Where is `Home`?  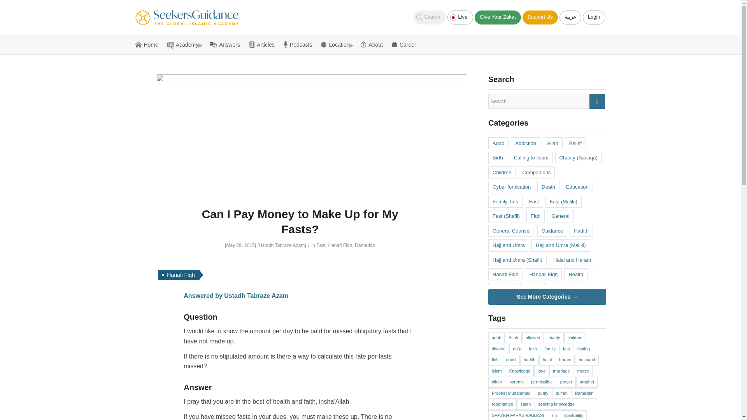
Home is located at coordinates (149, 44).